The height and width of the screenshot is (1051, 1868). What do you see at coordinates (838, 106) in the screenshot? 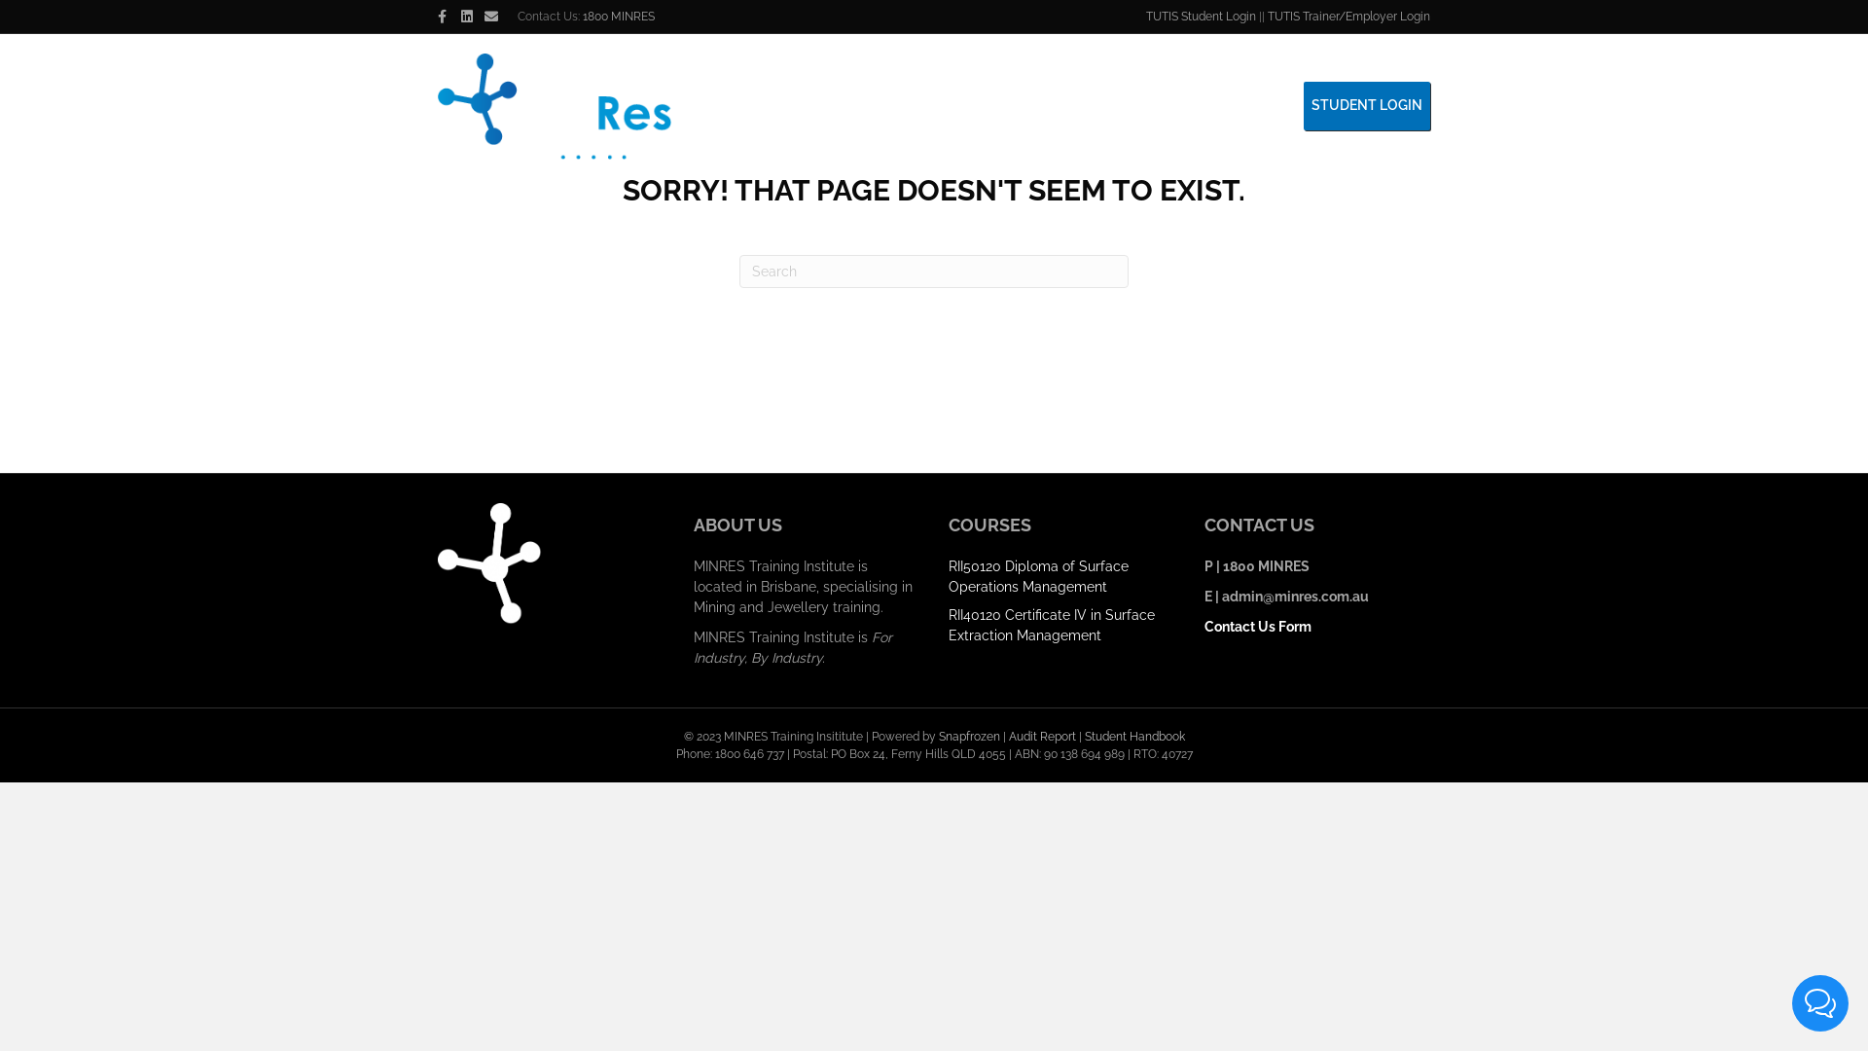
I see `ABOUT US` at bounding box center [838, 106].